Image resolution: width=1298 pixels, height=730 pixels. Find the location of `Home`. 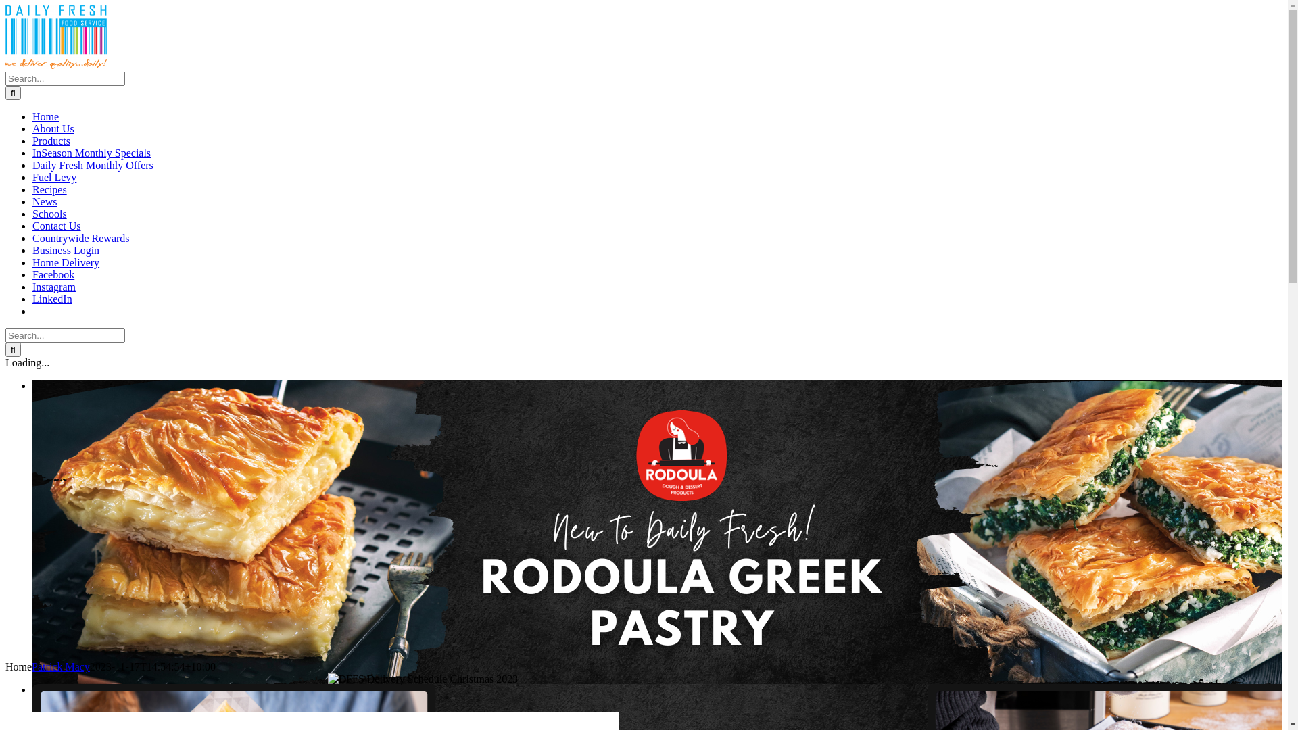

Home is located at coordinates (46, 116).